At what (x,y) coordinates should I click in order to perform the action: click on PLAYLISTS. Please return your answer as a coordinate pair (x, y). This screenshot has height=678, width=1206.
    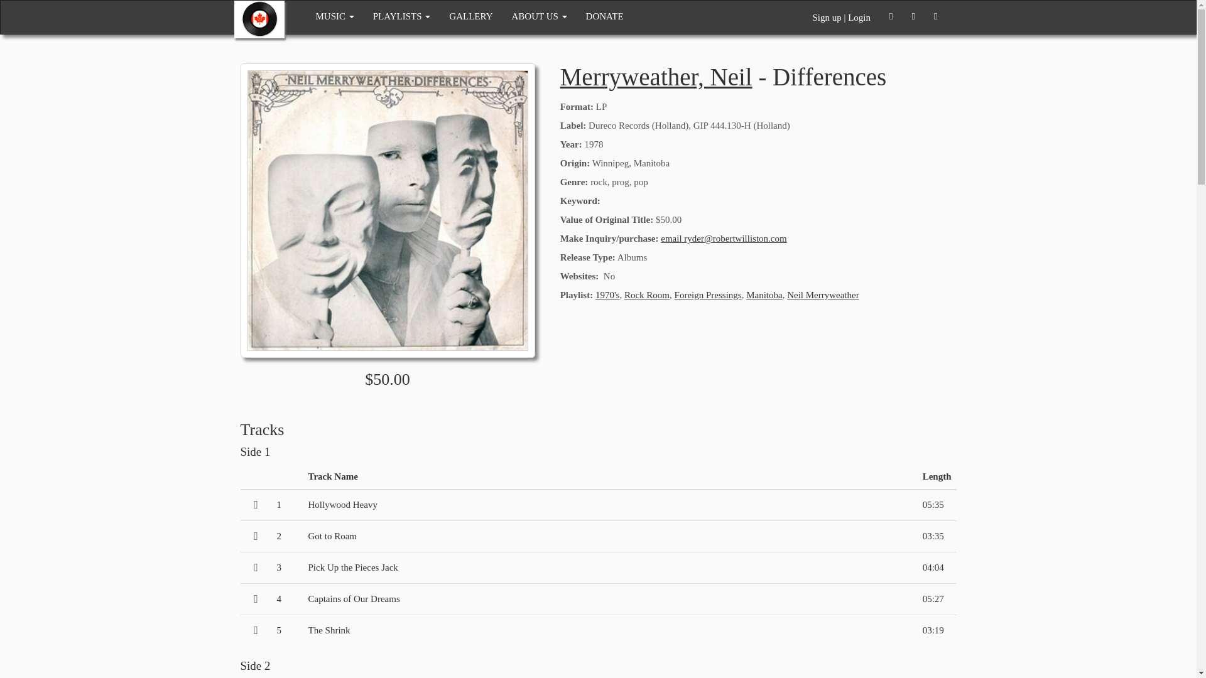
    Looking at the image, I should click on (402, 16).